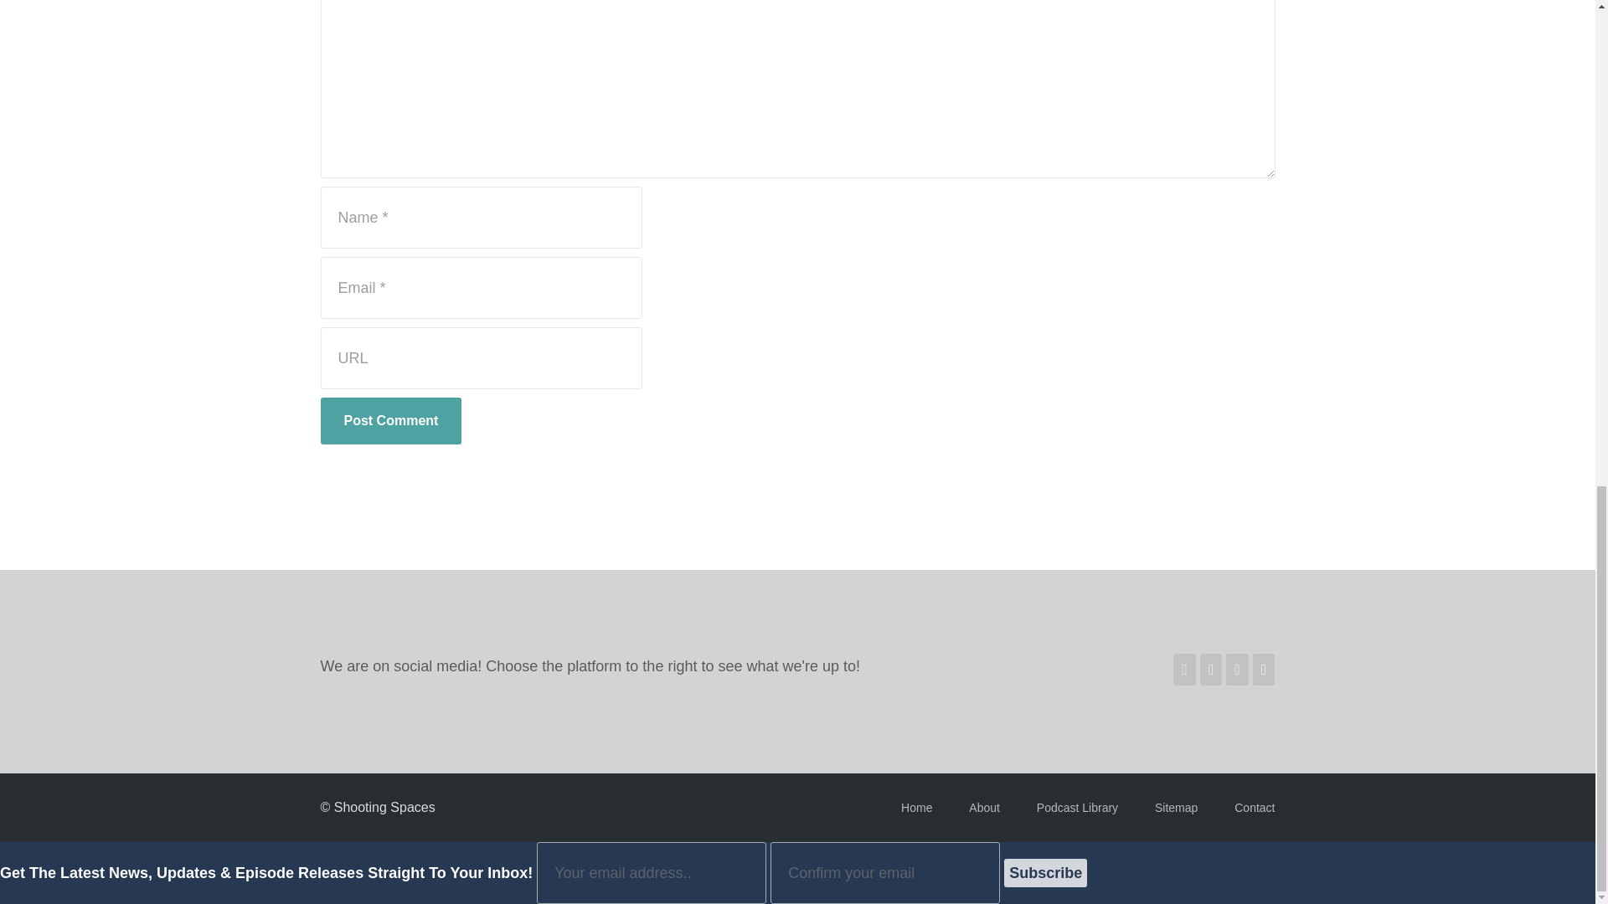  I want to click on Contact, so click(1255, 807).